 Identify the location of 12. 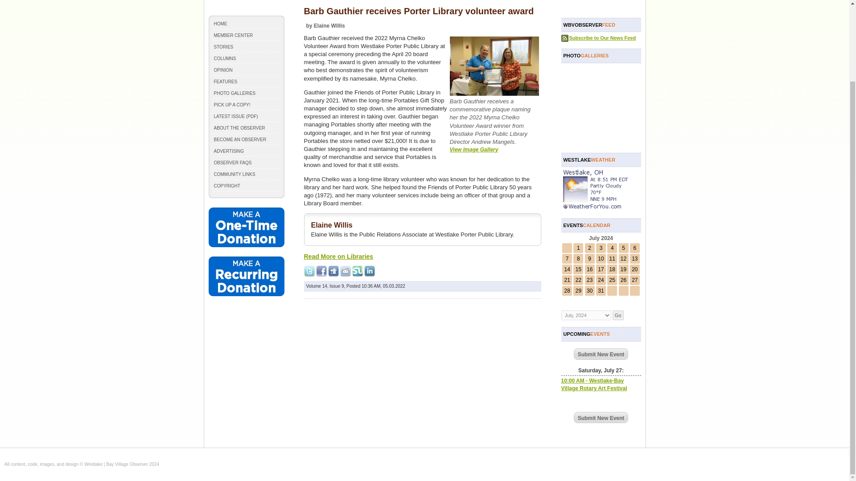
(623, 258).